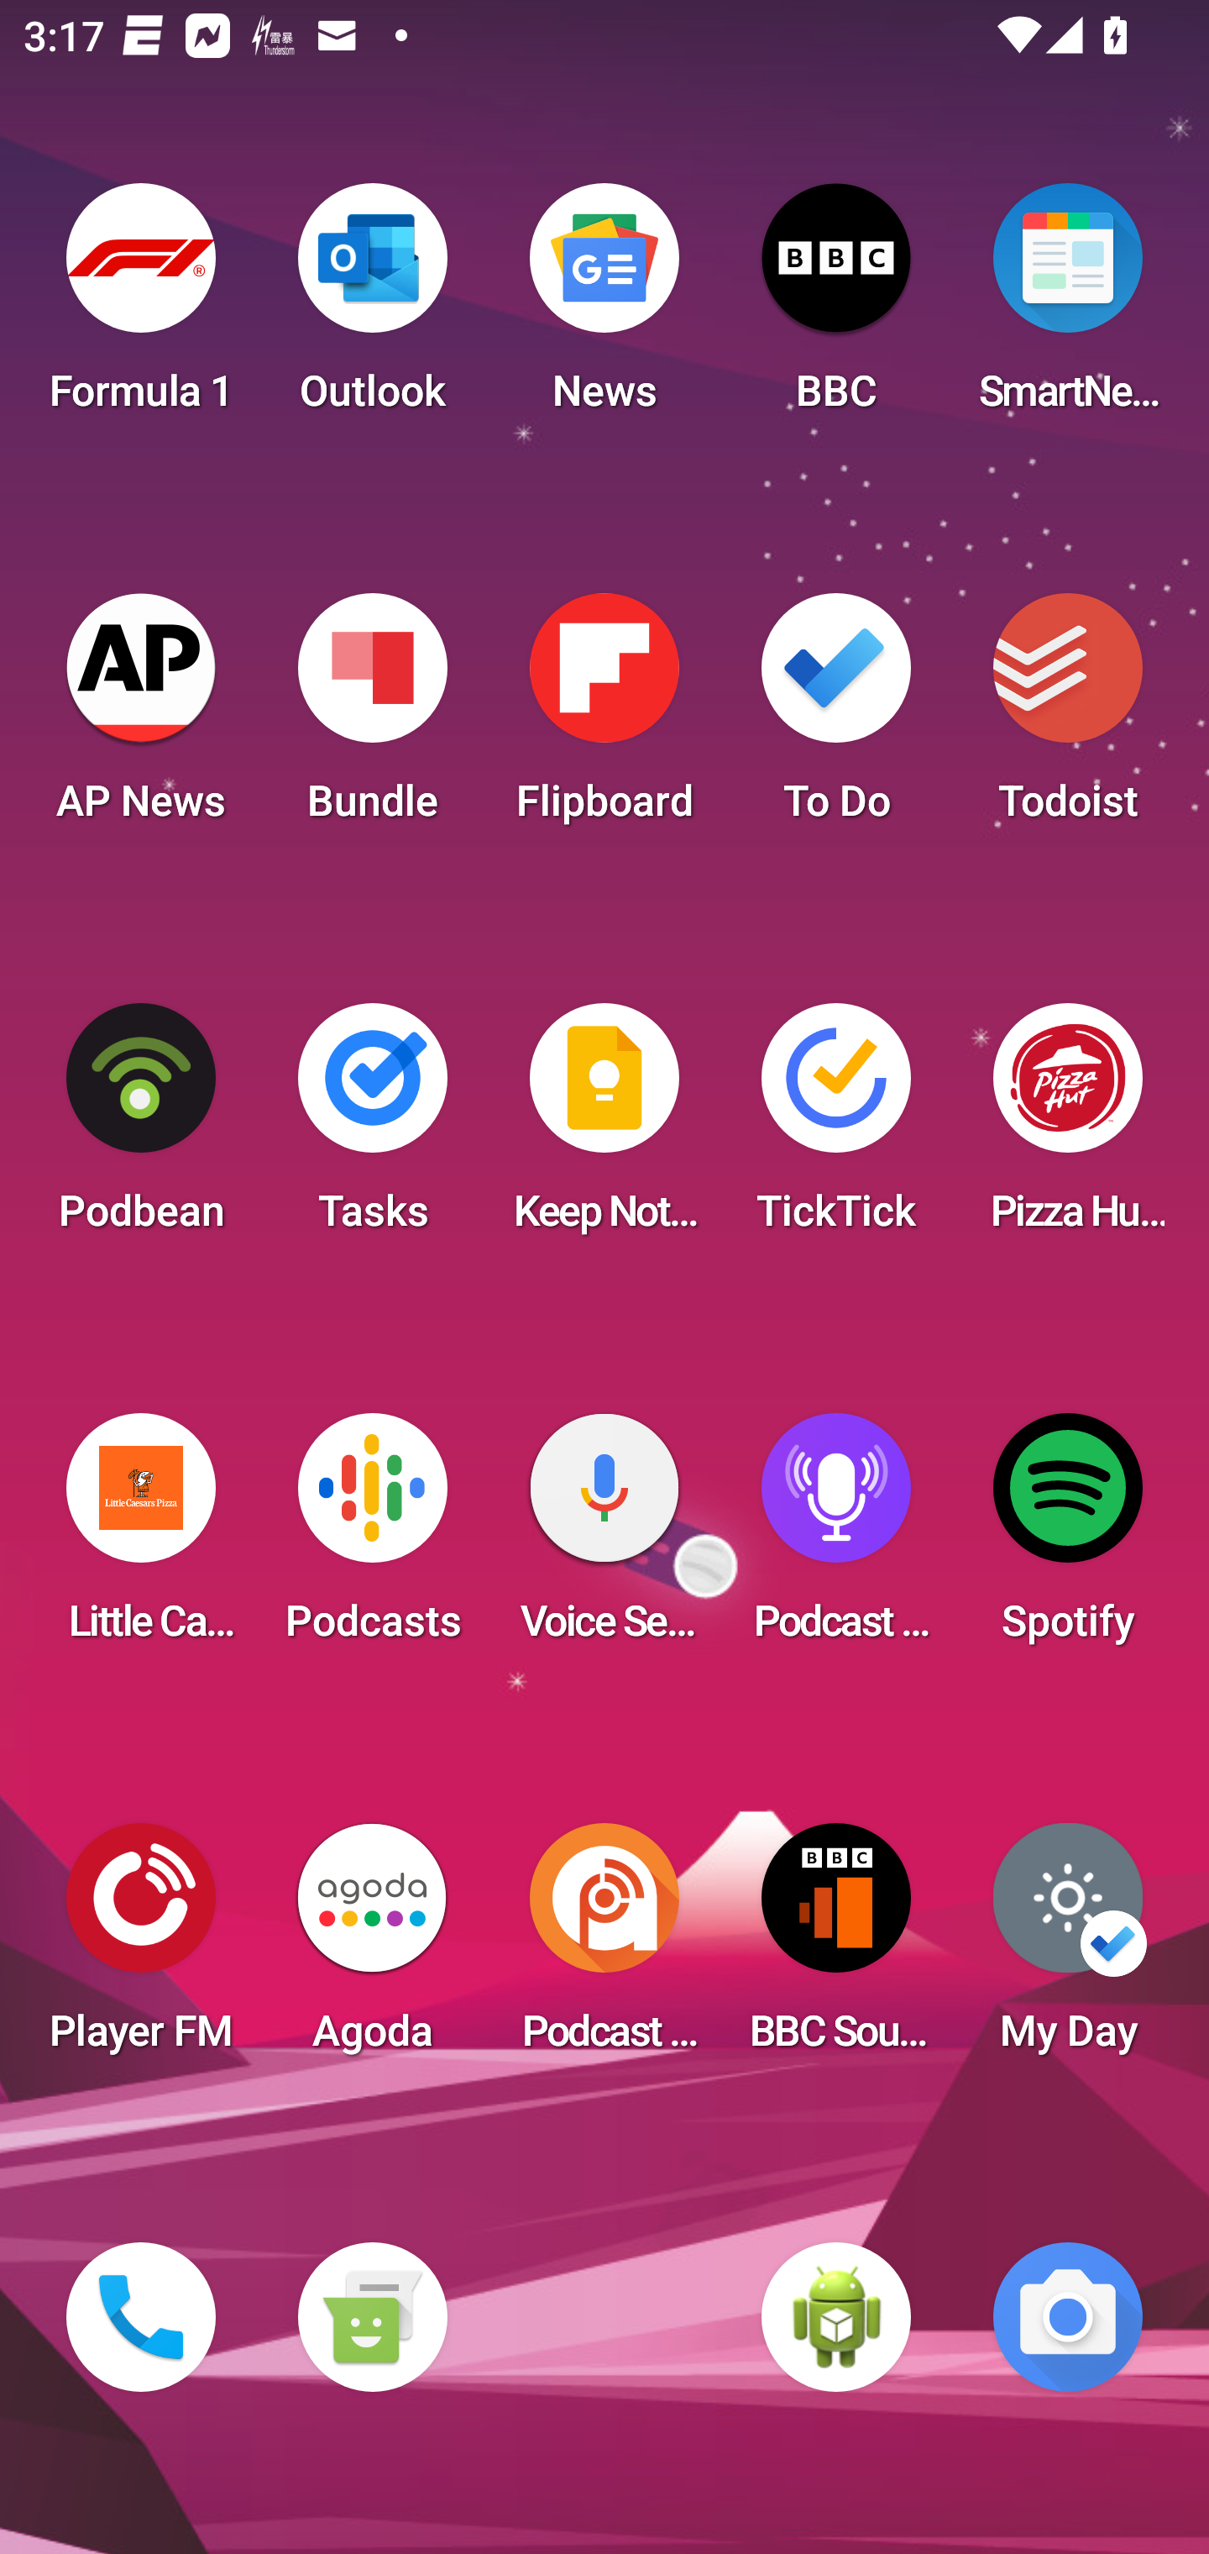 The height and width of the screenshot is (2554, 1209). Describe the element at coordinates (836, 1127) in the screenshot. I see `TickTick` at that location.